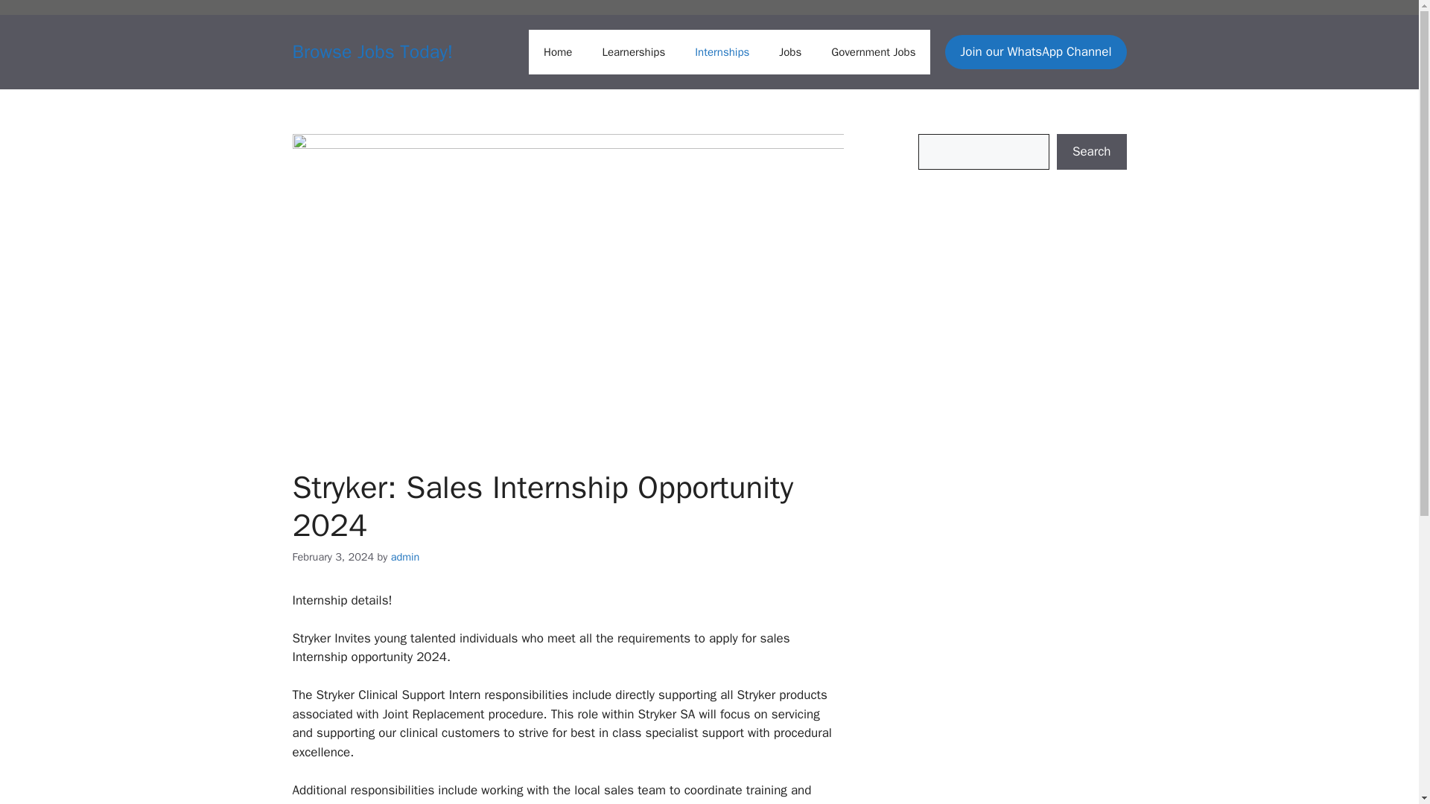 The height and width of the screenshot is (804, 1430). Describe the element at coordinates (1035, 52) in the screenshot. I see `Join our WhatsApp Channel` at that location.